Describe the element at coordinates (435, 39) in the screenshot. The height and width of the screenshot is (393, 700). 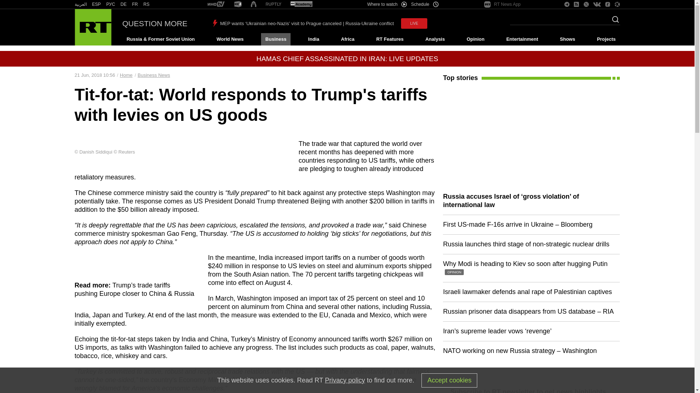
I see `Analysis` at that location.